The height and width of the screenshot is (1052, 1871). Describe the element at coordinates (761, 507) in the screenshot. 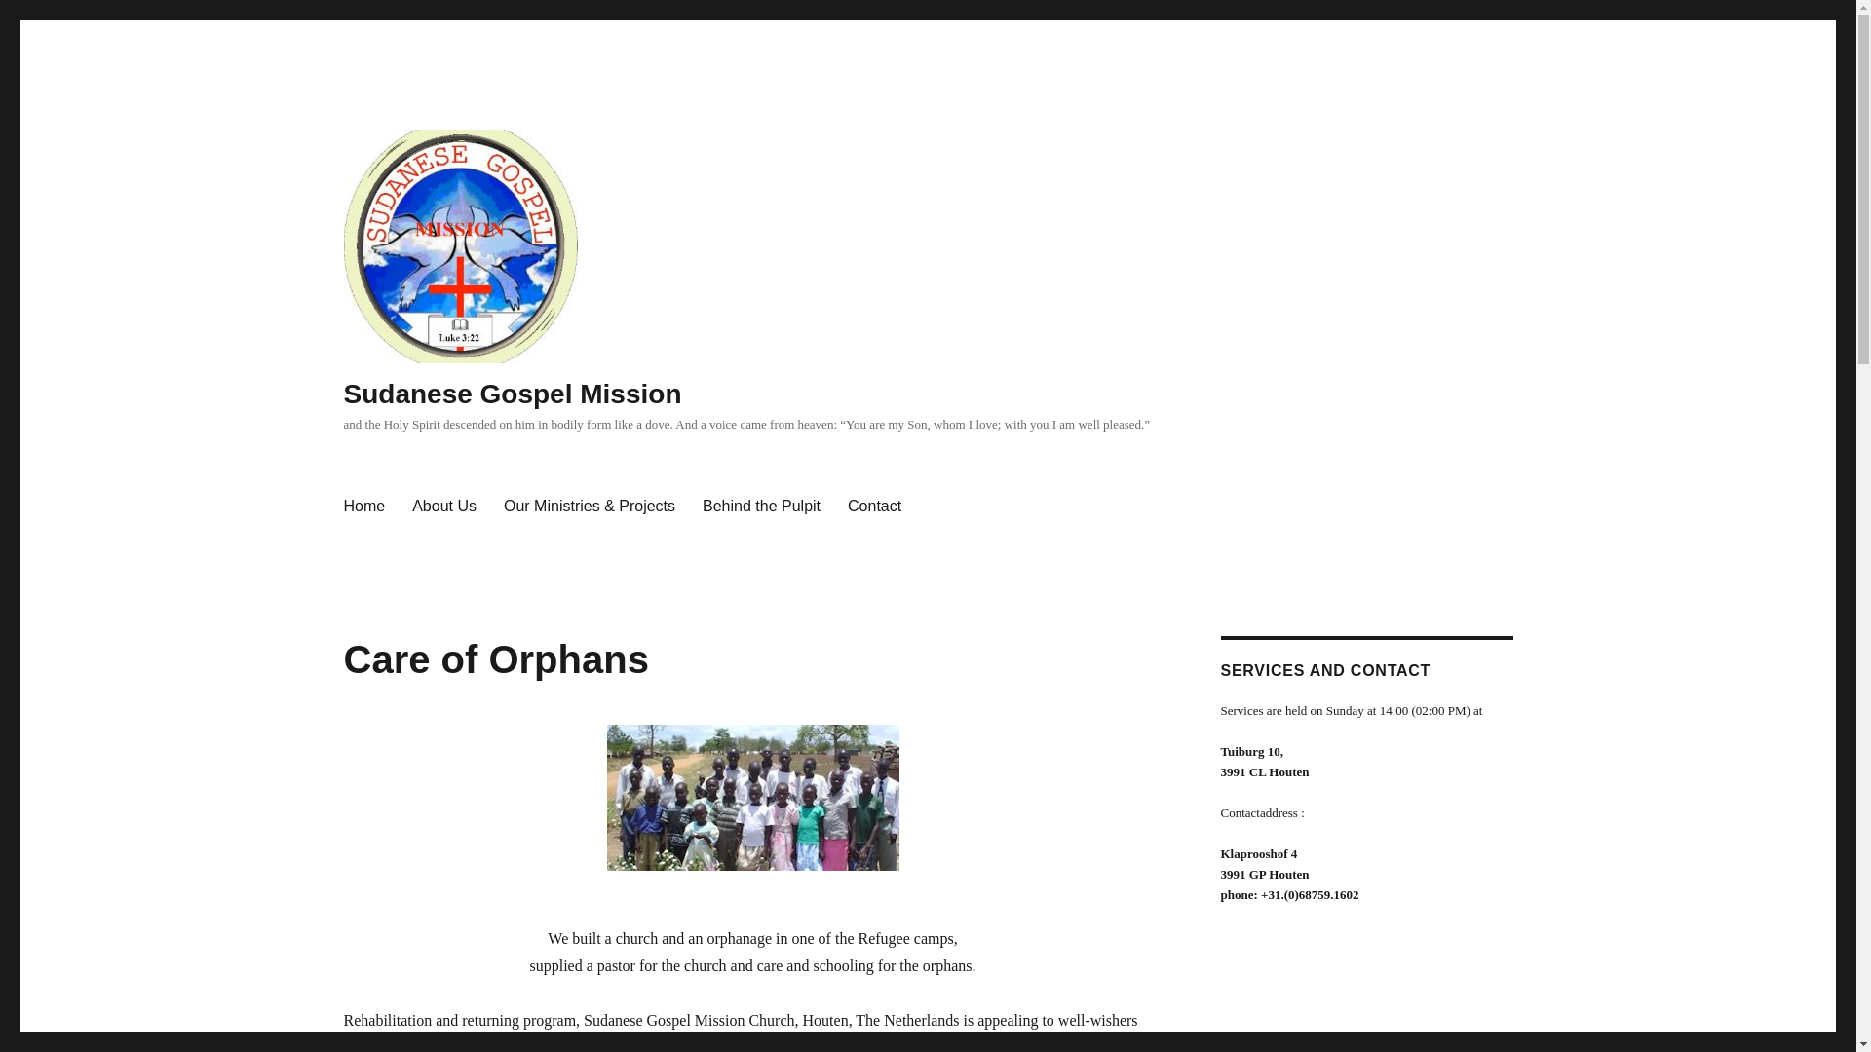

I see `Behind the Pulpit` at that location.